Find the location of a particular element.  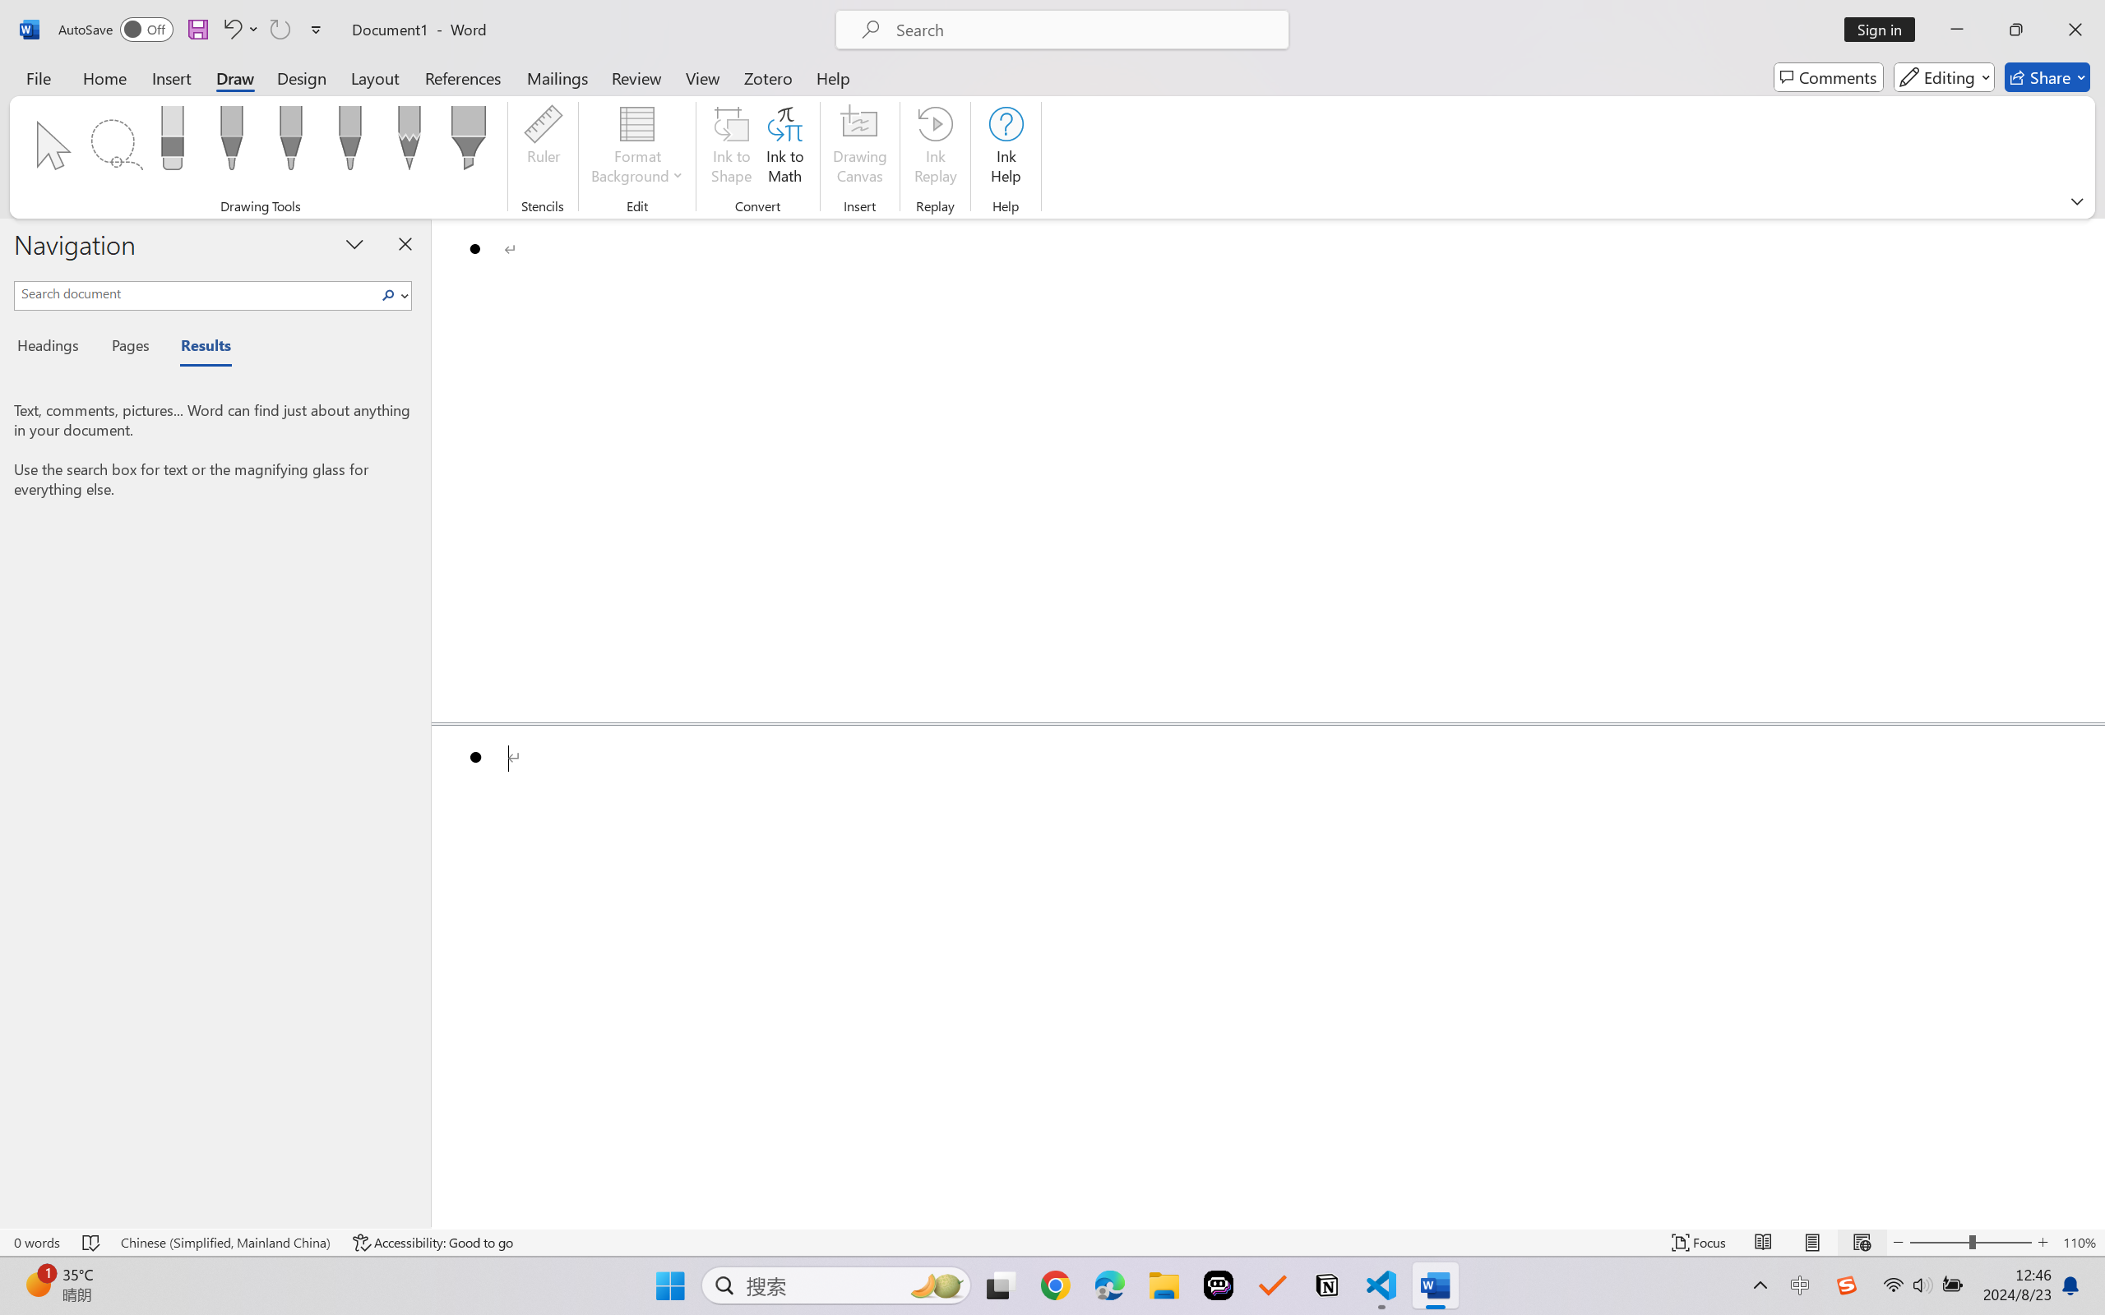

Undo Bullet Default is located at coordinates (240, 30).